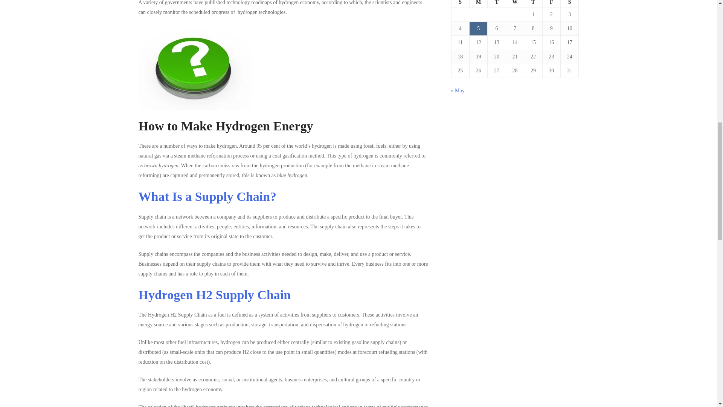  I want to click on Thursday, so click(533, 4).